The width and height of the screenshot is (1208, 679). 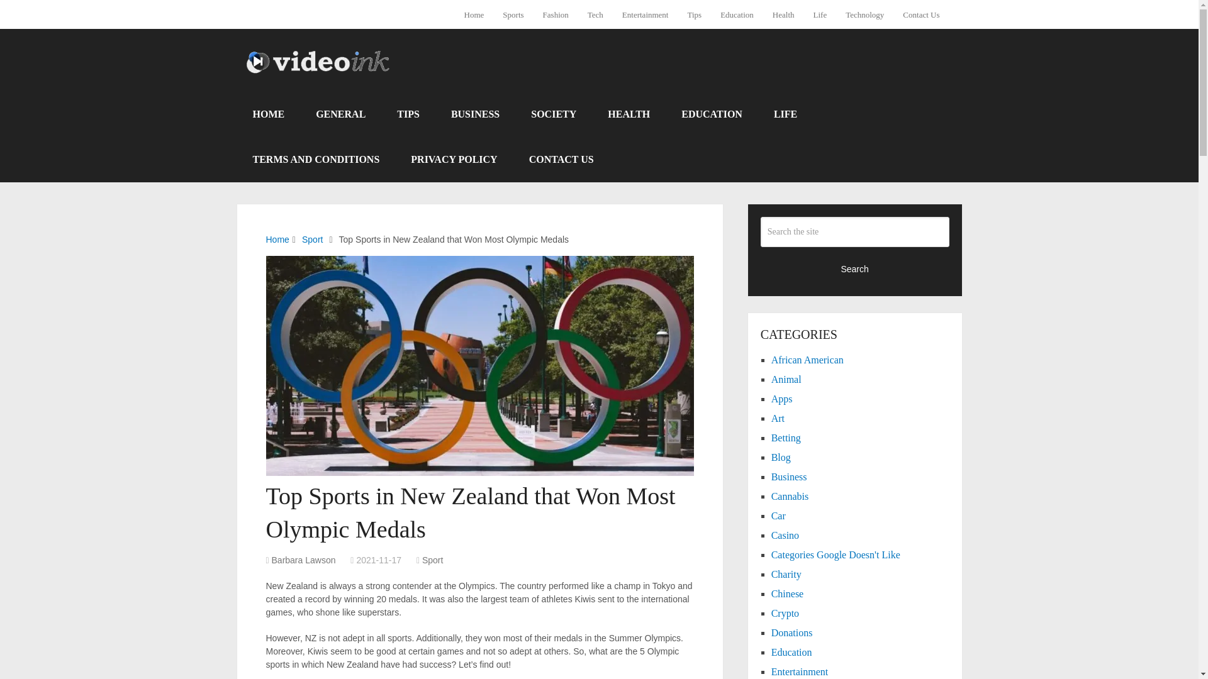 I want to click on Technology, so click(x=864, y=14).